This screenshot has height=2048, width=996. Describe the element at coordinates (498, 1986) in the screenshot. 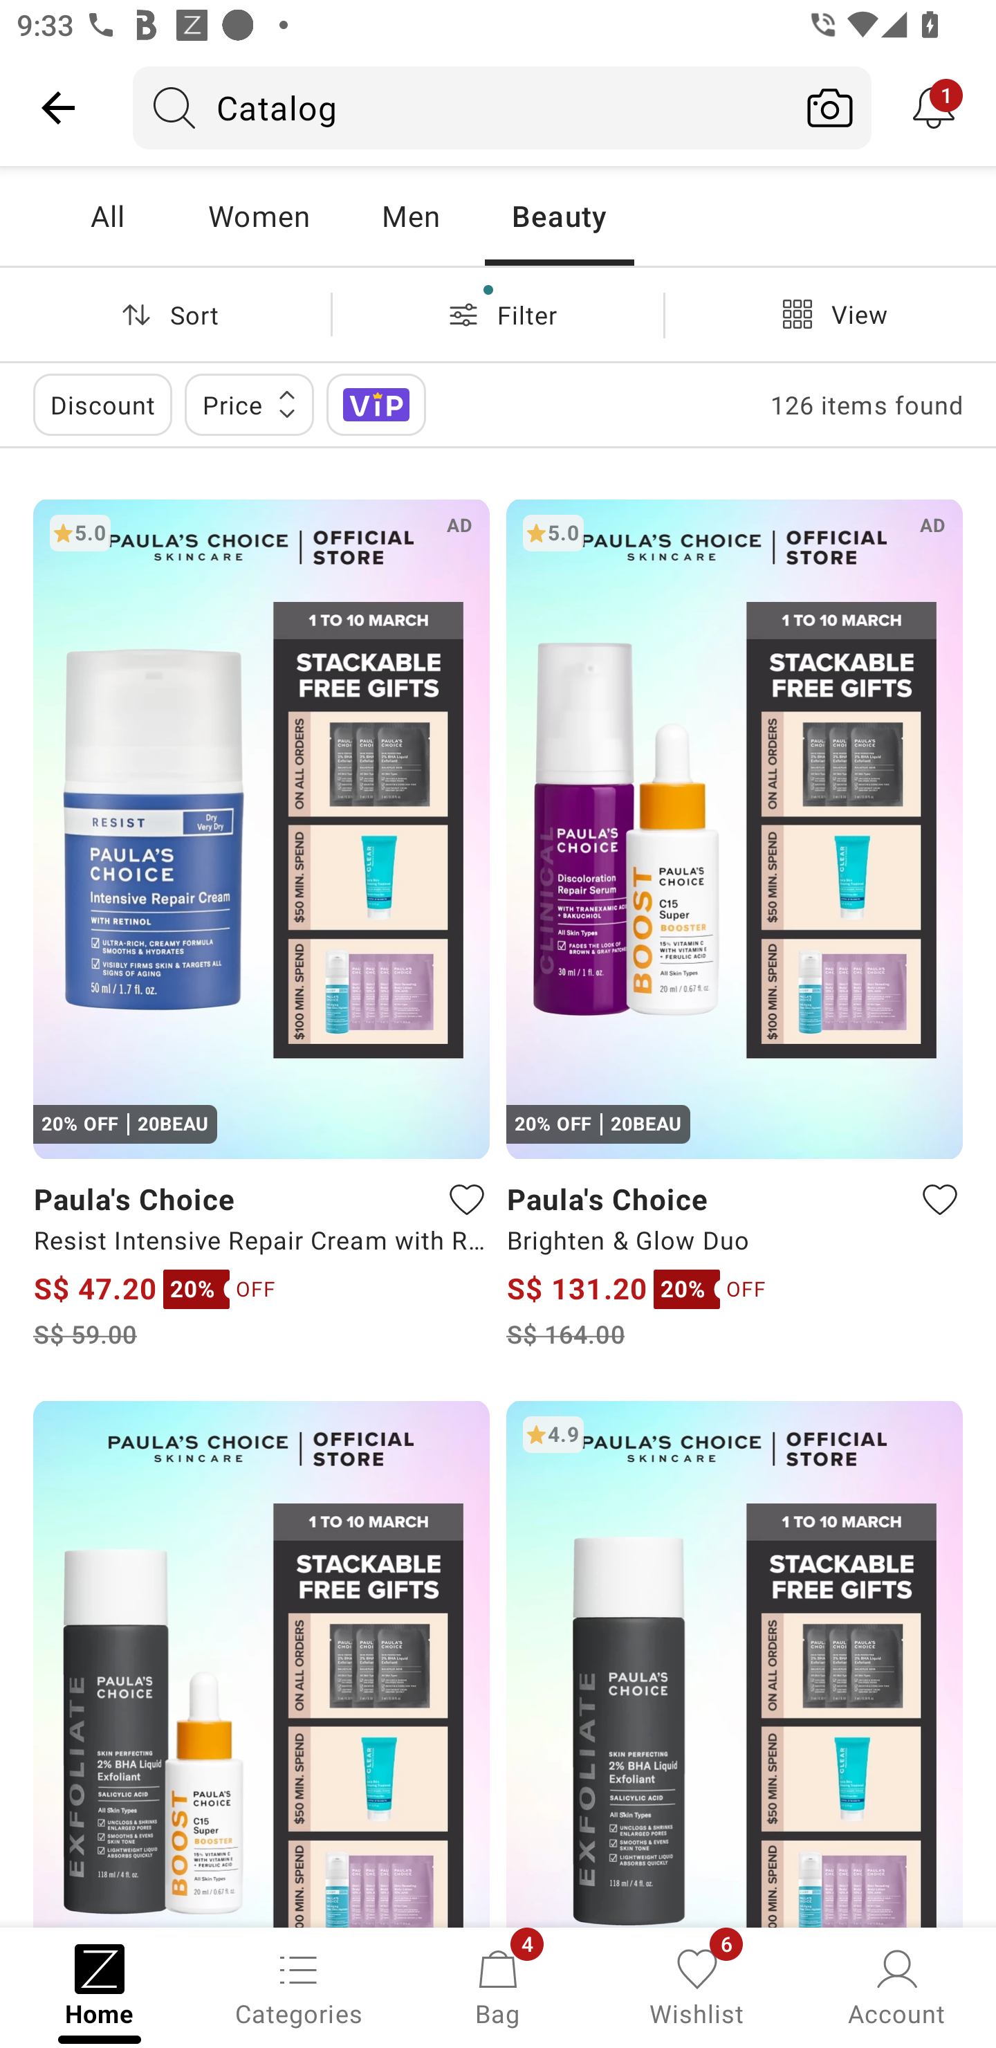

I see `Bag, 4 new notifications Bag` at that location.